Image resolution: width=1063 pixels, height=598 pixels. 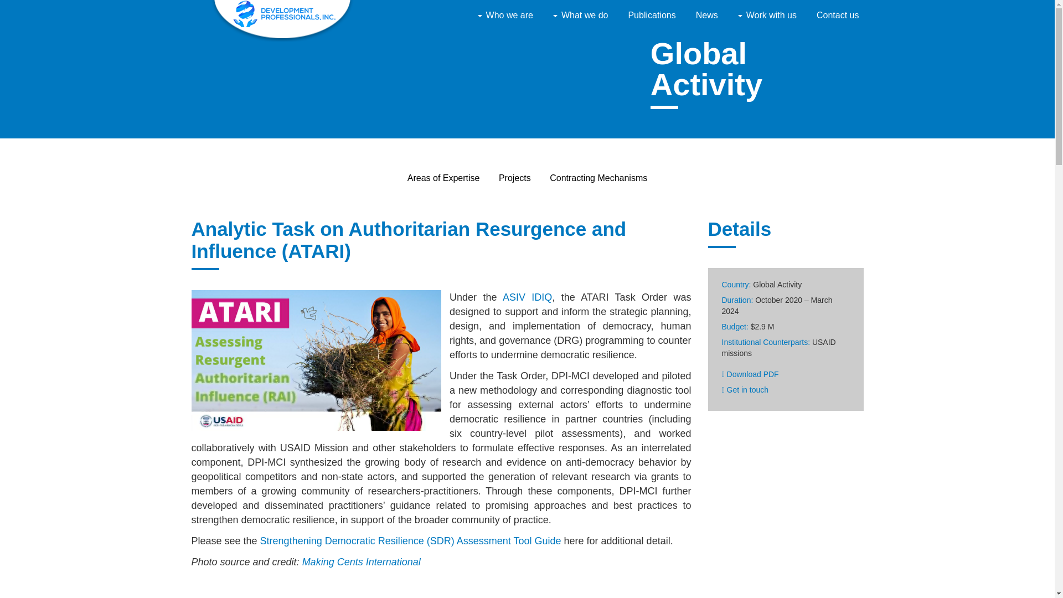 I want to click on Making Cents International, so click(x=361, y=561).